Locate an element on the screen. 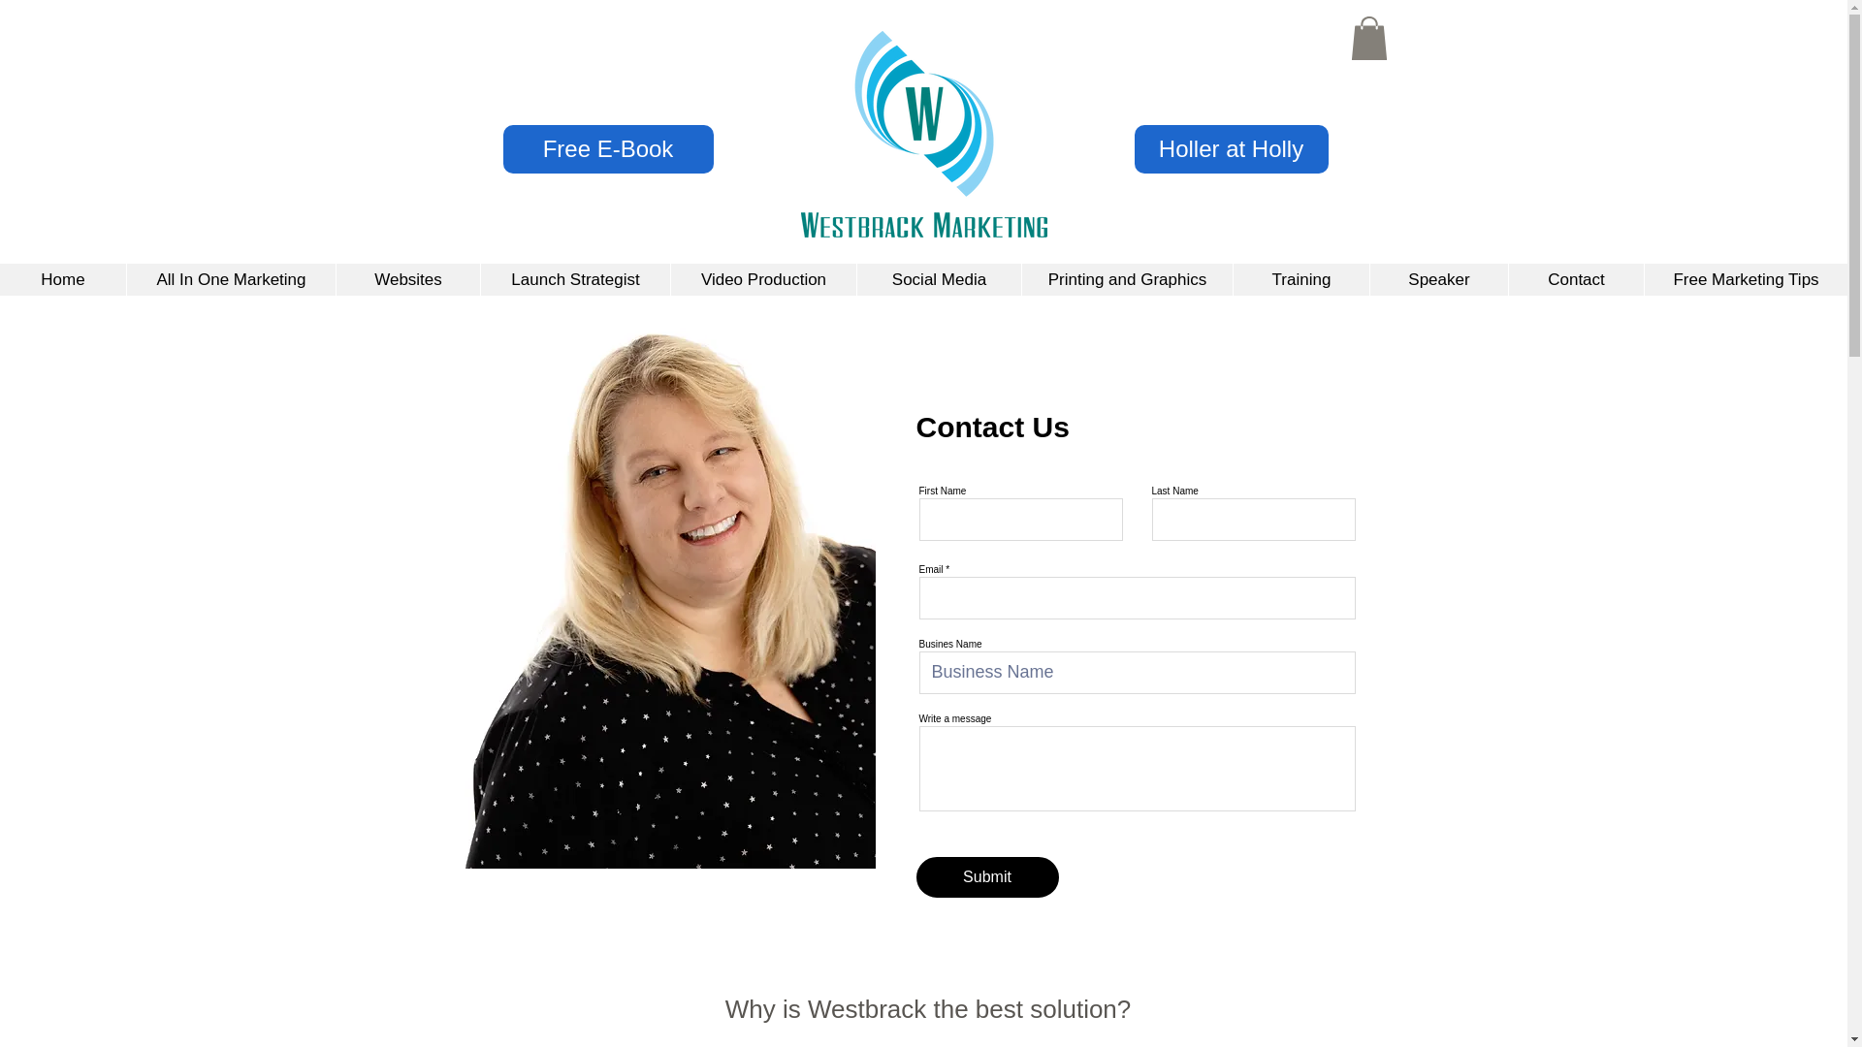 The width and height of the screenshot is (1862, 1047). Printing and Graphics is located at coordinates (1127, 279).